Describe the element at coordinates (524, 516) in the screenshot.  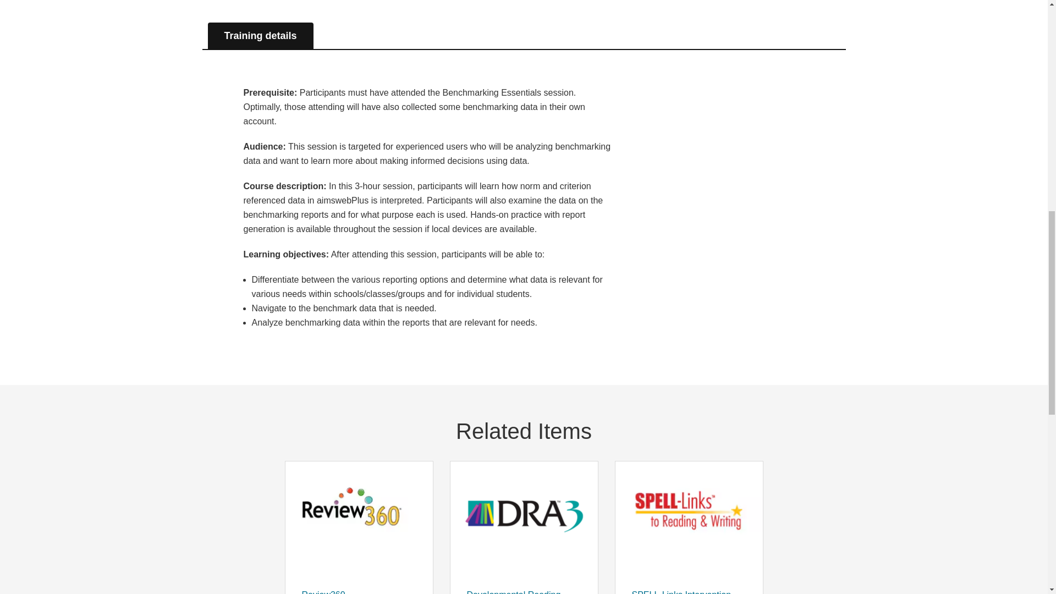
I see `DRA3 logo` at that location.